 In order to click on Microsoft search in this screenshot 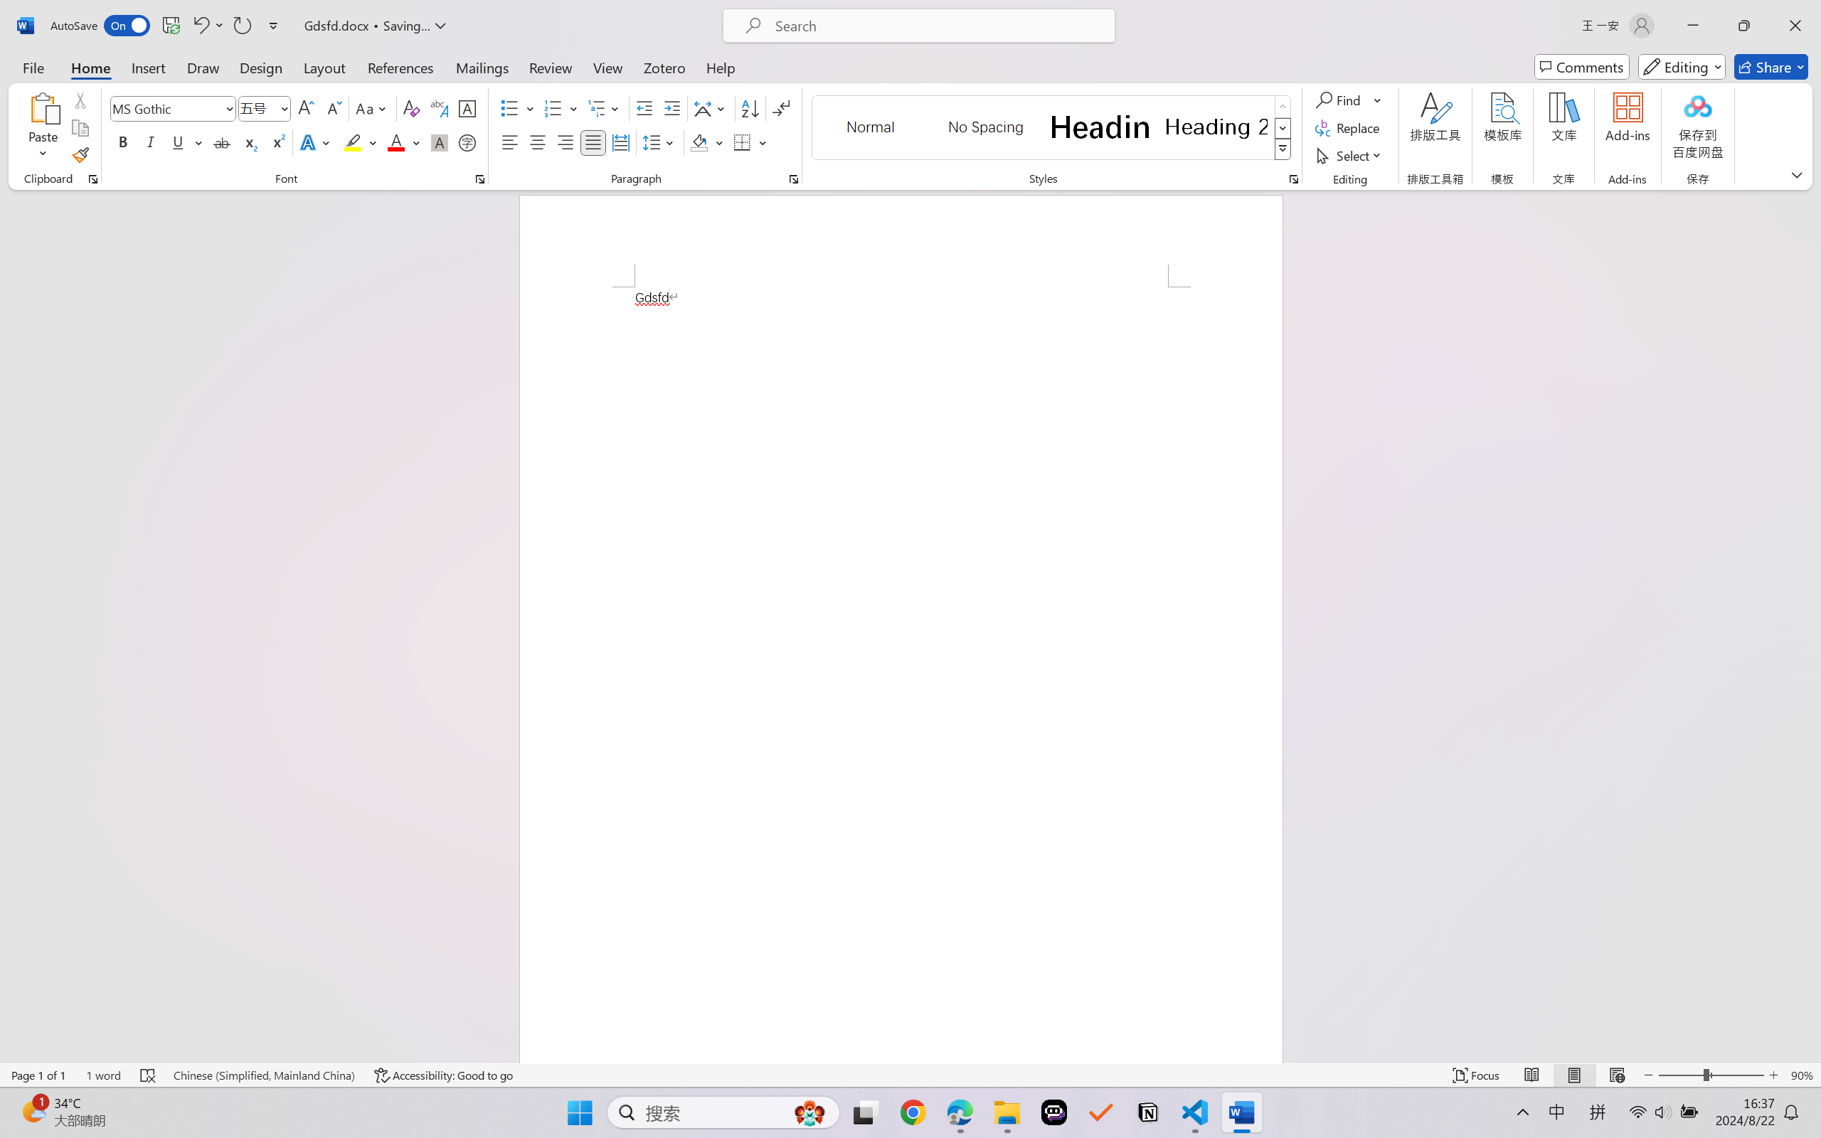, I will do `click(938, 26)`.